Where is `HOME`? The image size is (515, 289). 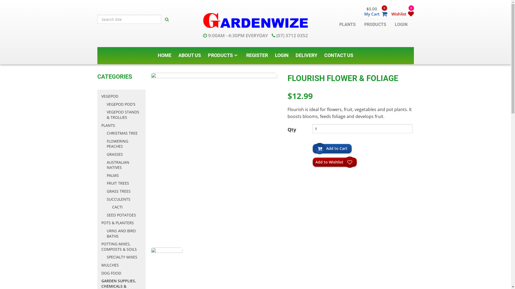 HOME is located at coordinates (165, 55).